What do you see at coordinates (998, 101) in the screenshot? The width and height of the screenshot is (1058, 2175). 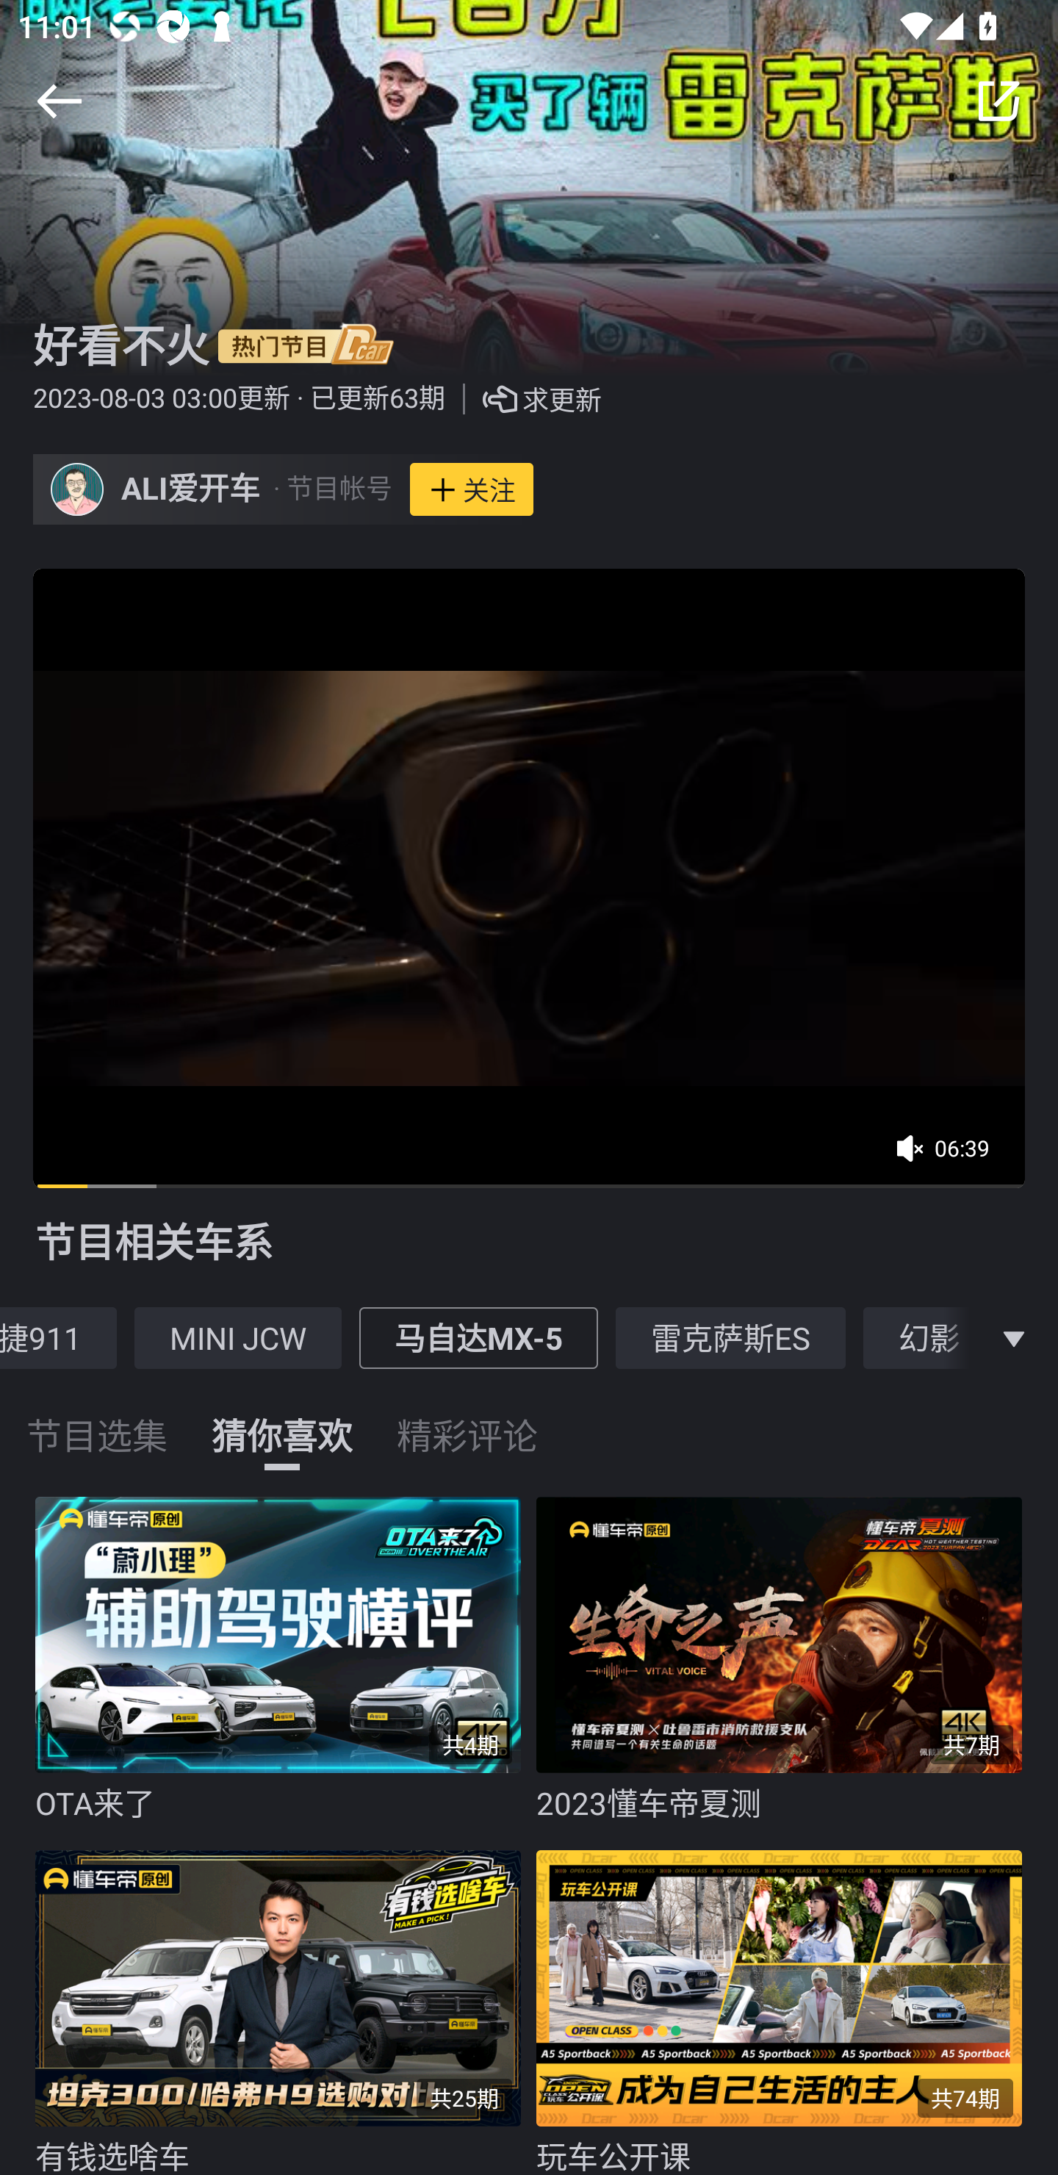 I see `` at bounding box center [998, 101].